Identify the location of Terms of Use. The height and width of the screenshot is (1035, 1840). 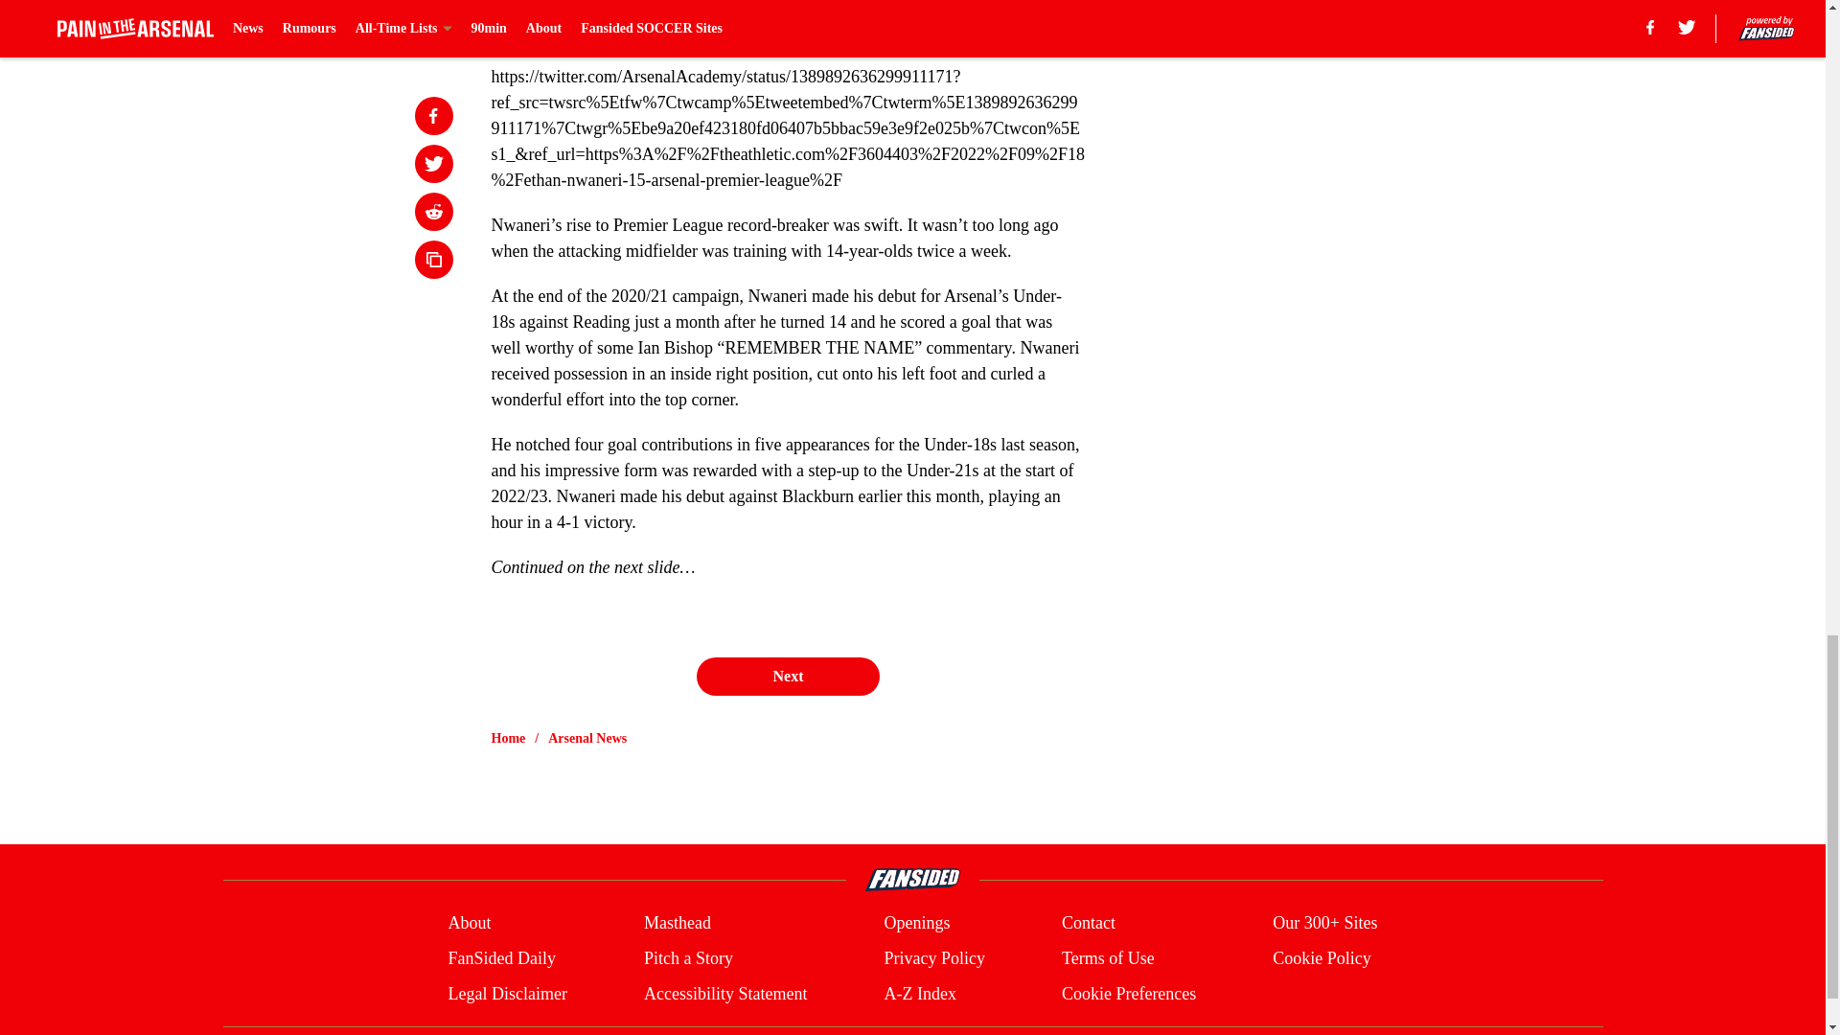
(1108, 958).